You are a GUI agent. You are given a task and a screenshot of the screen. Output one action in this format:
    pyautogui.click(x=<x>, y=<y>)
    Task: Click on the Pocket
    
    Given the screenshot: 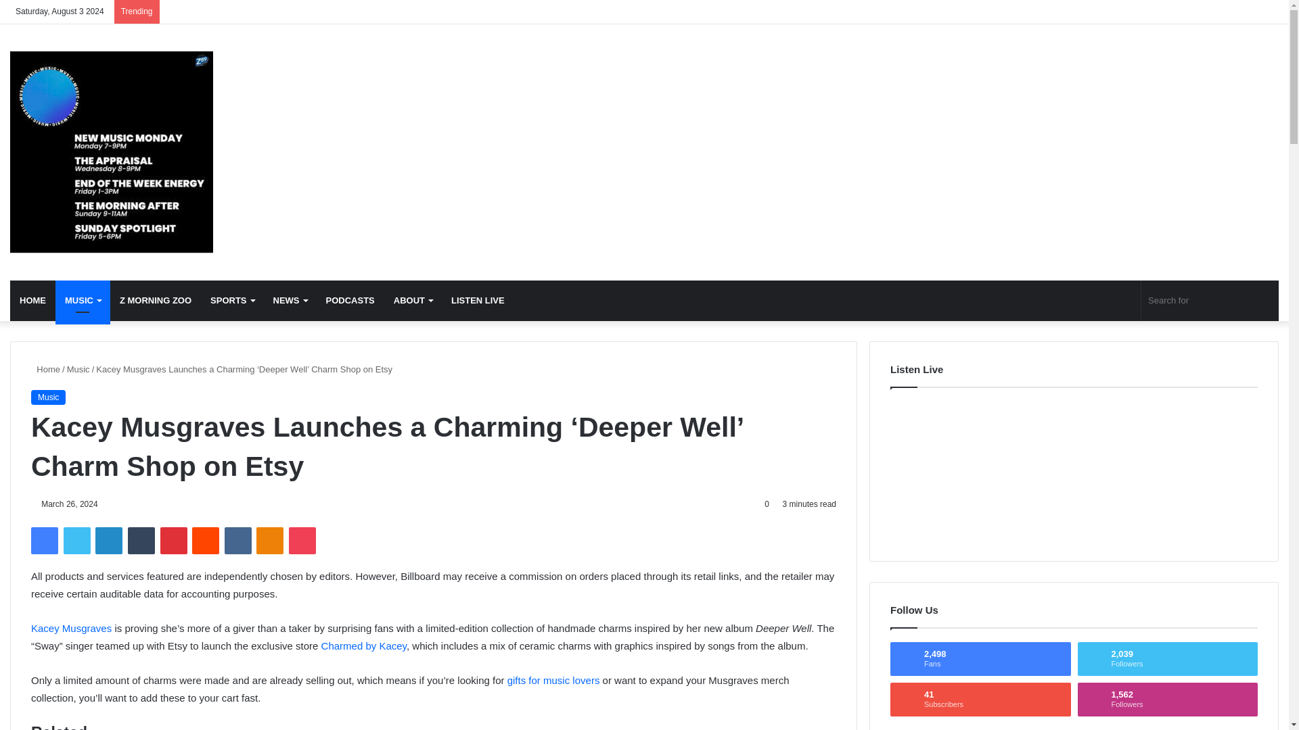 What is the action you would take?
    pyautogui.click(x=302, y=540)
    